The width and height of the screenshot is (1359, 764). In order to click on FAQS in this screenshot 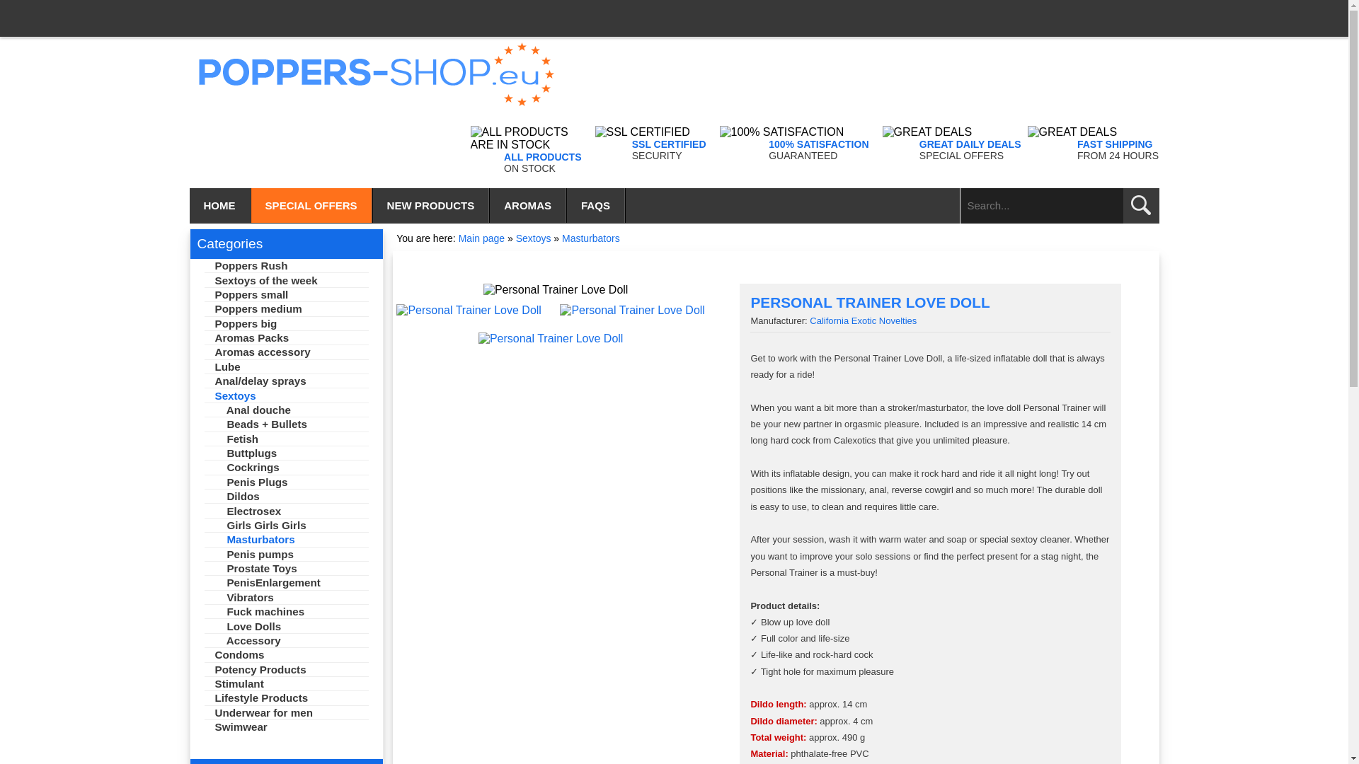, I will do `click(596, 205)`.